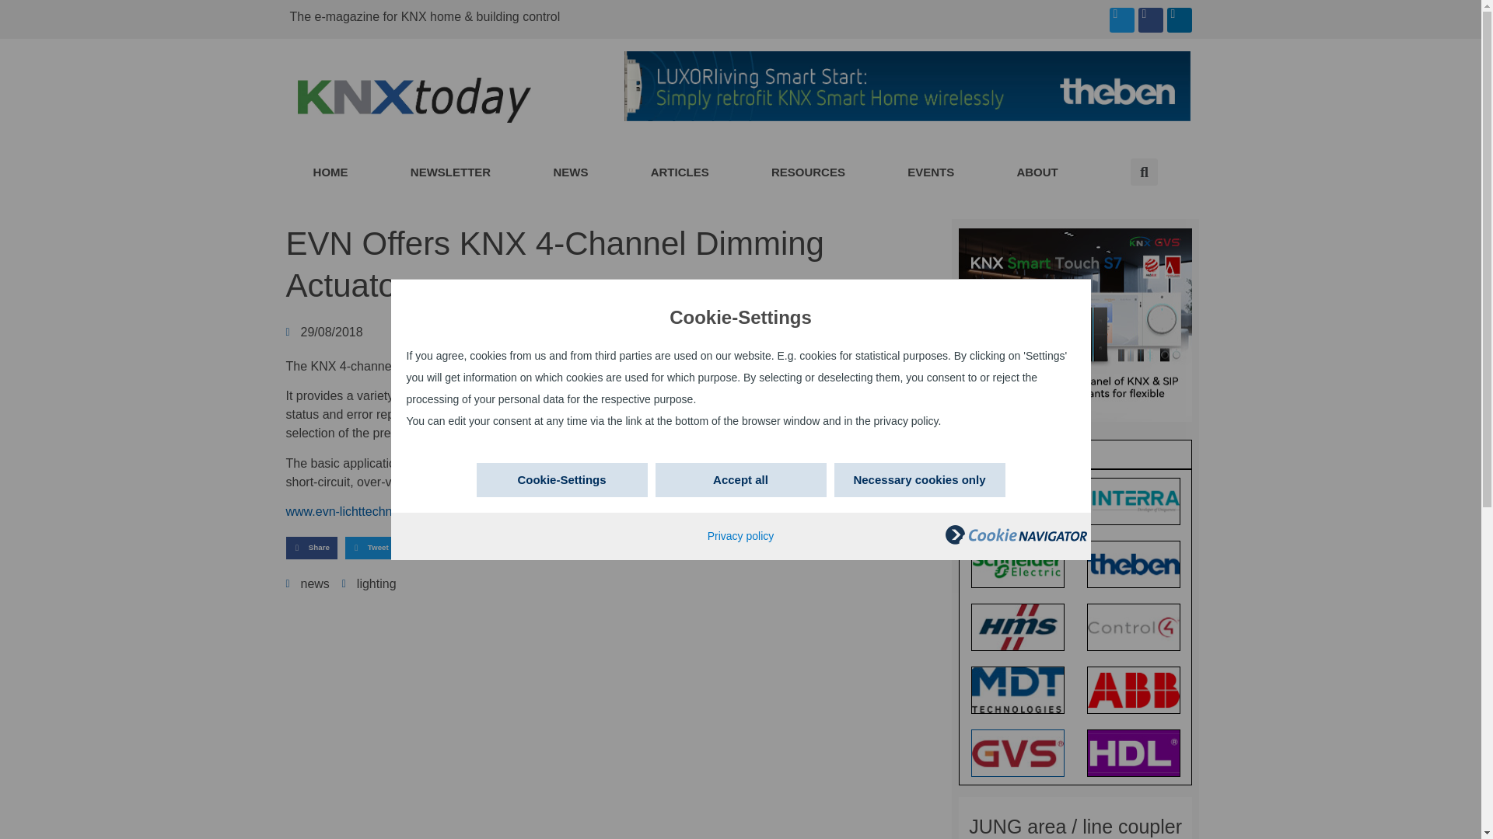  I want to click on ABOUT, so click(1037, 172).